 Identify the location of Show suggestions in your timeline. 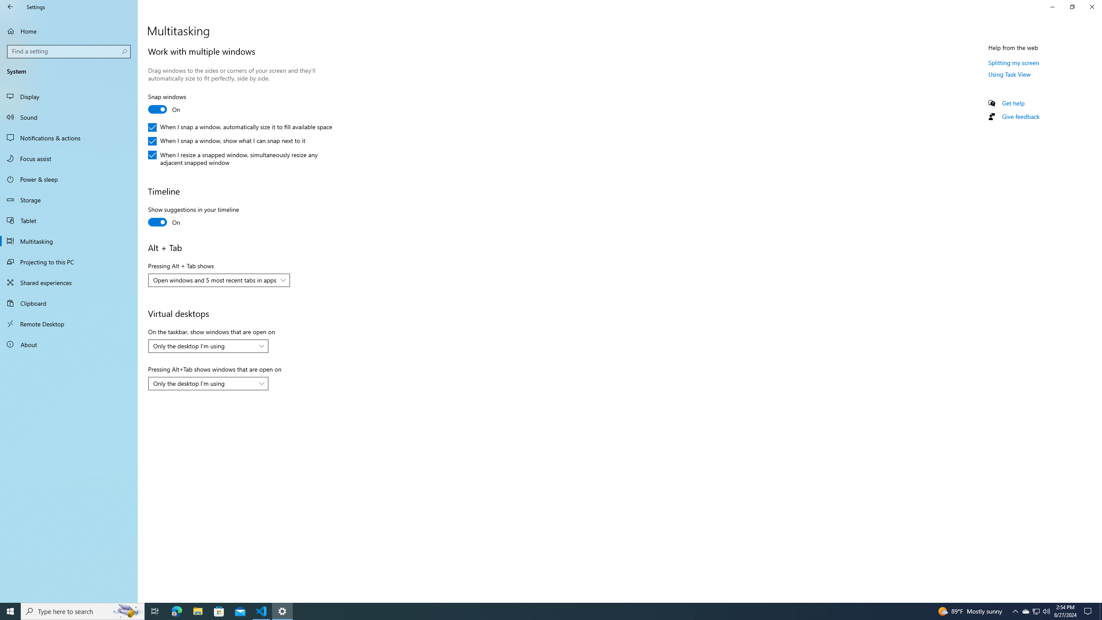
(193, 217).